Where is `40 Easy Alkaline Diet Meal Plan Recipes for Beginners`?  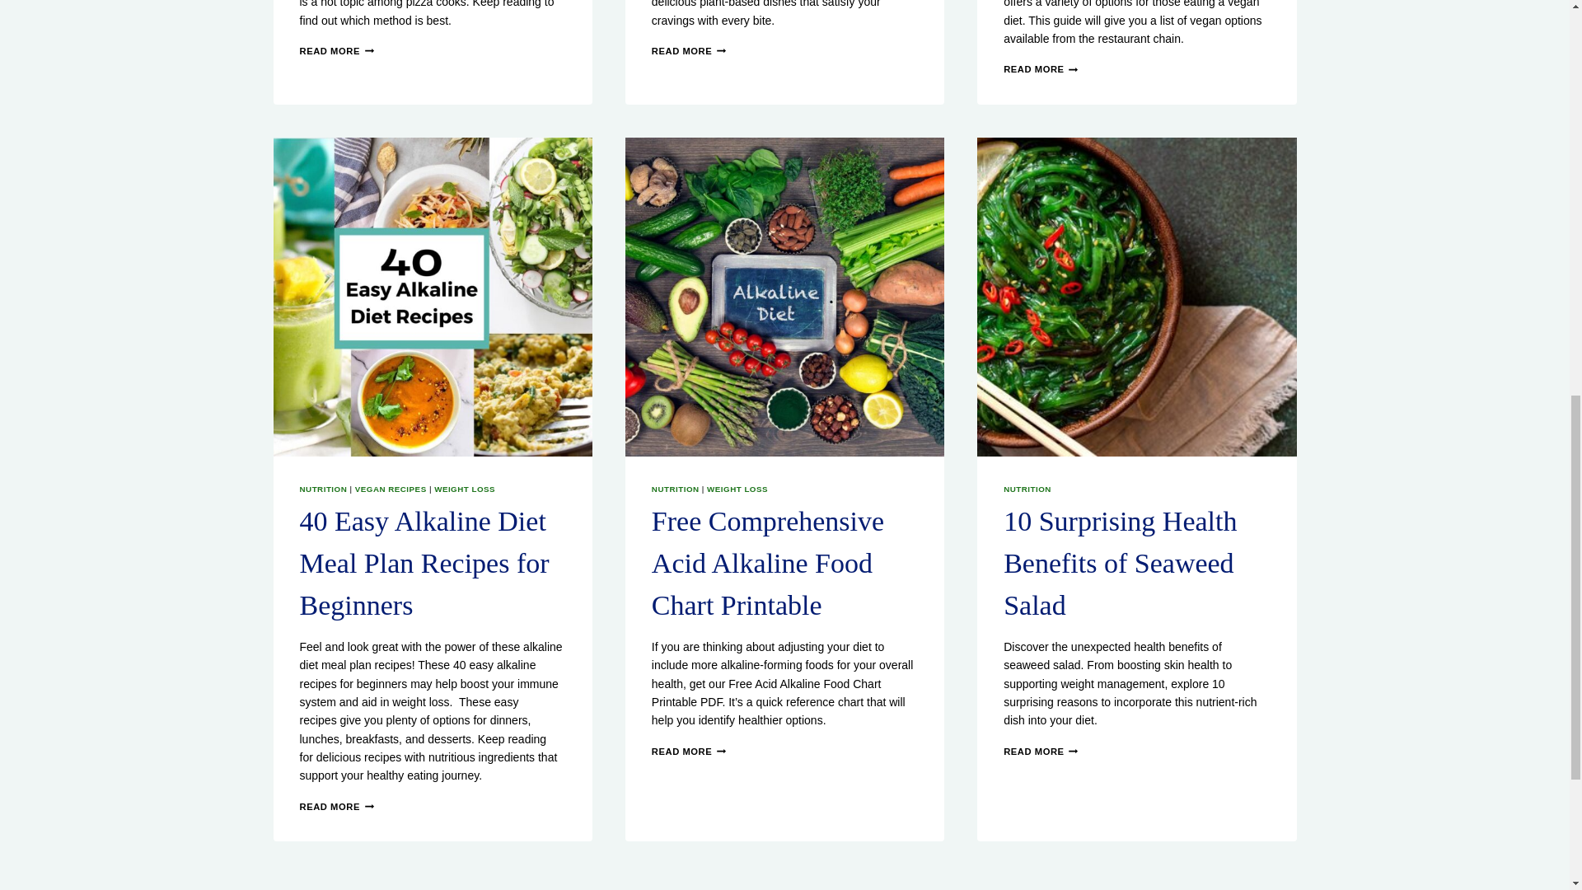
40 Easy Alkaline Diet Meal Plan Recipes for Beginners is located at coordinates (424, 563).